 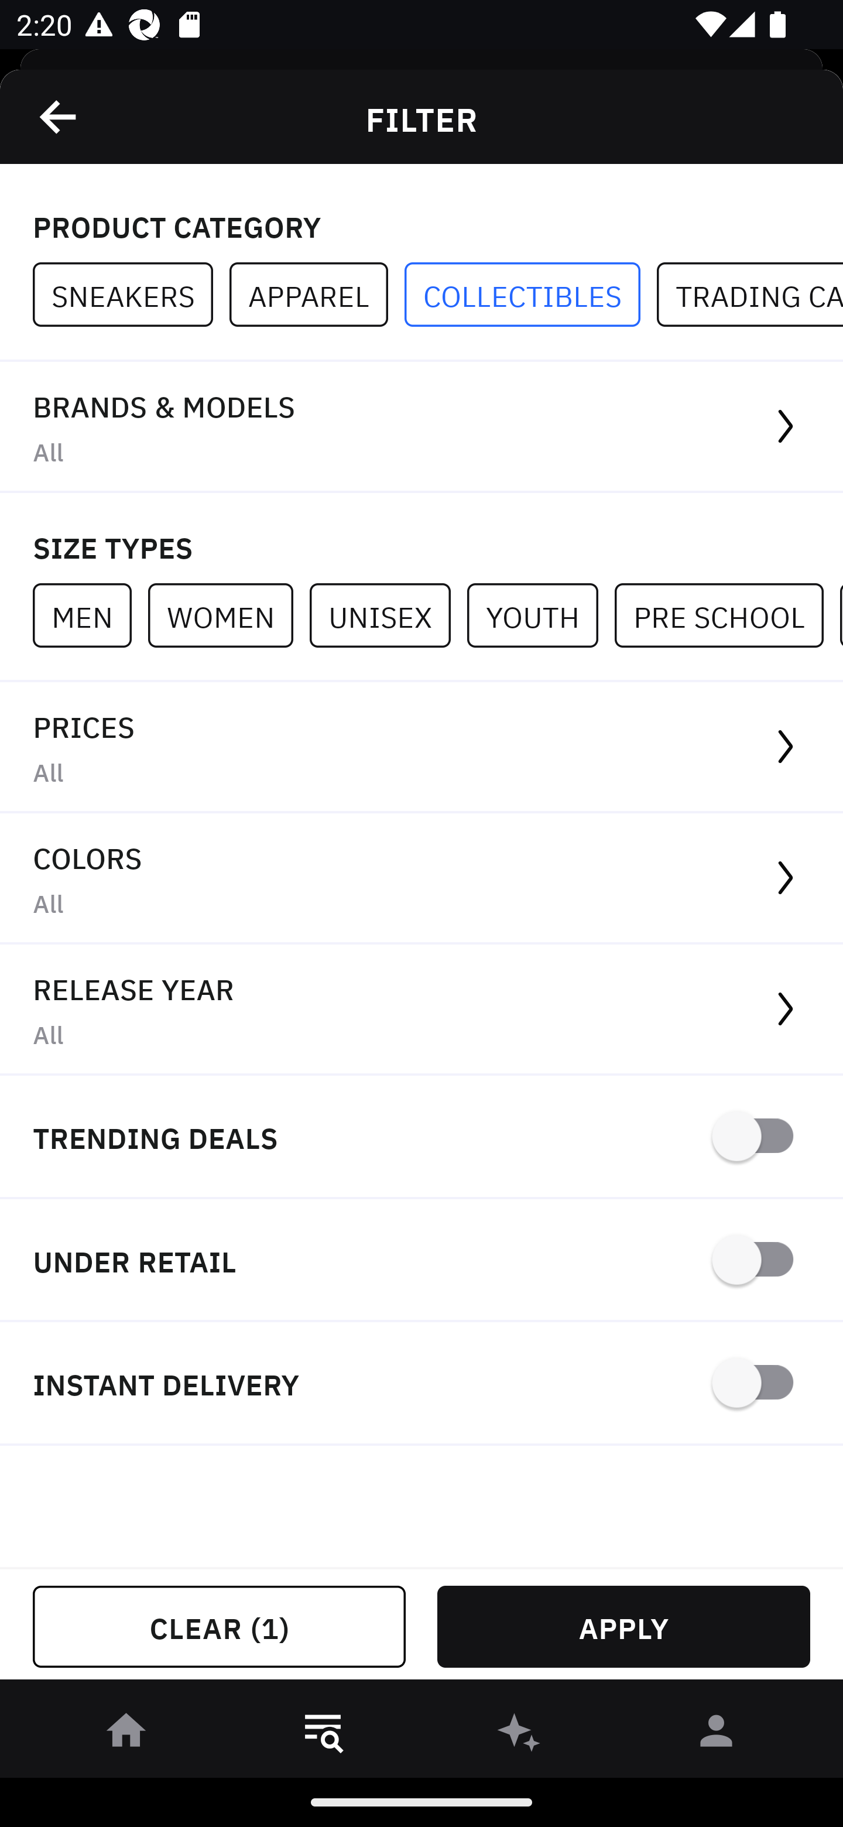 I want to click on PRE SCHOOL, so click(x=727, y=615).